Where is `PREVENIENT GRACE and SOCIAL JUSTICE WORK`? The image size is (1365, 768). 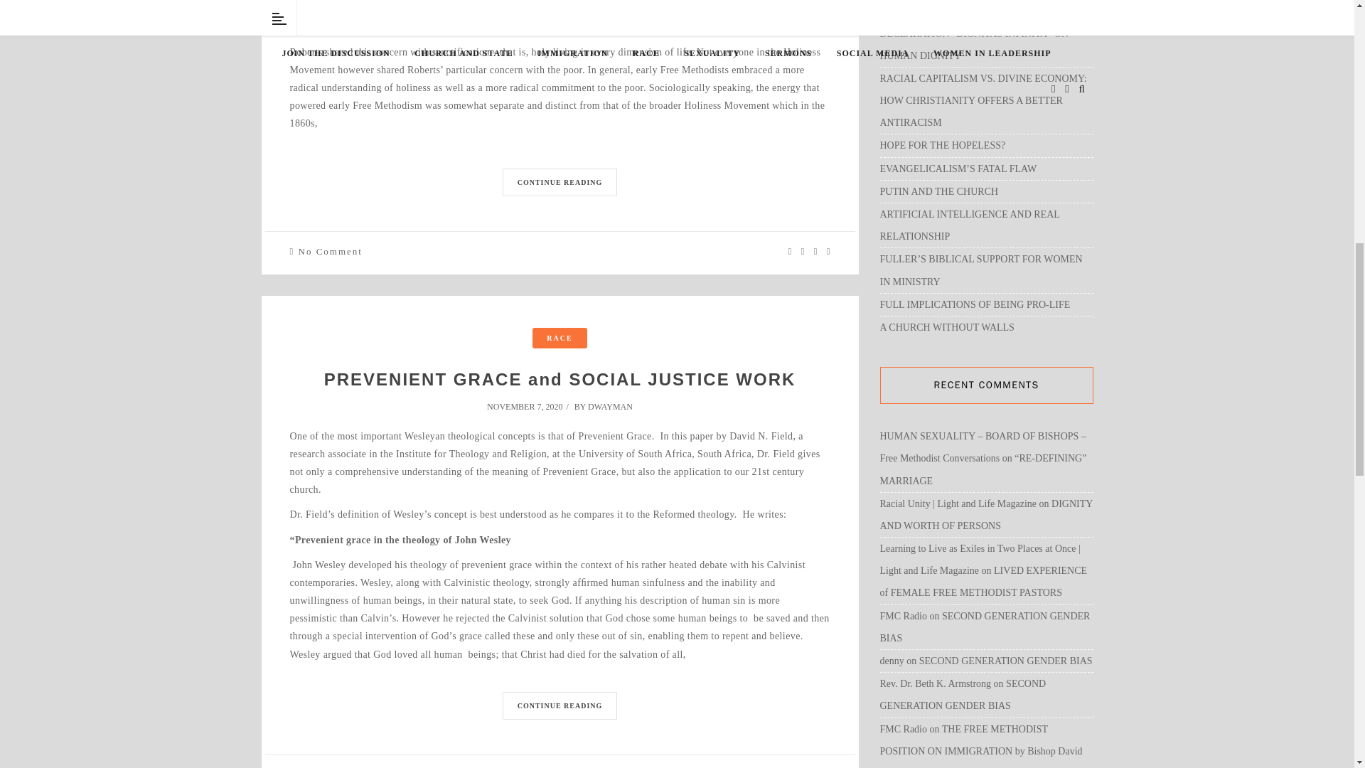 PREVENIENT GRACE and SOCIAL JUSTICE WORK is located at coordinates (560, 378).